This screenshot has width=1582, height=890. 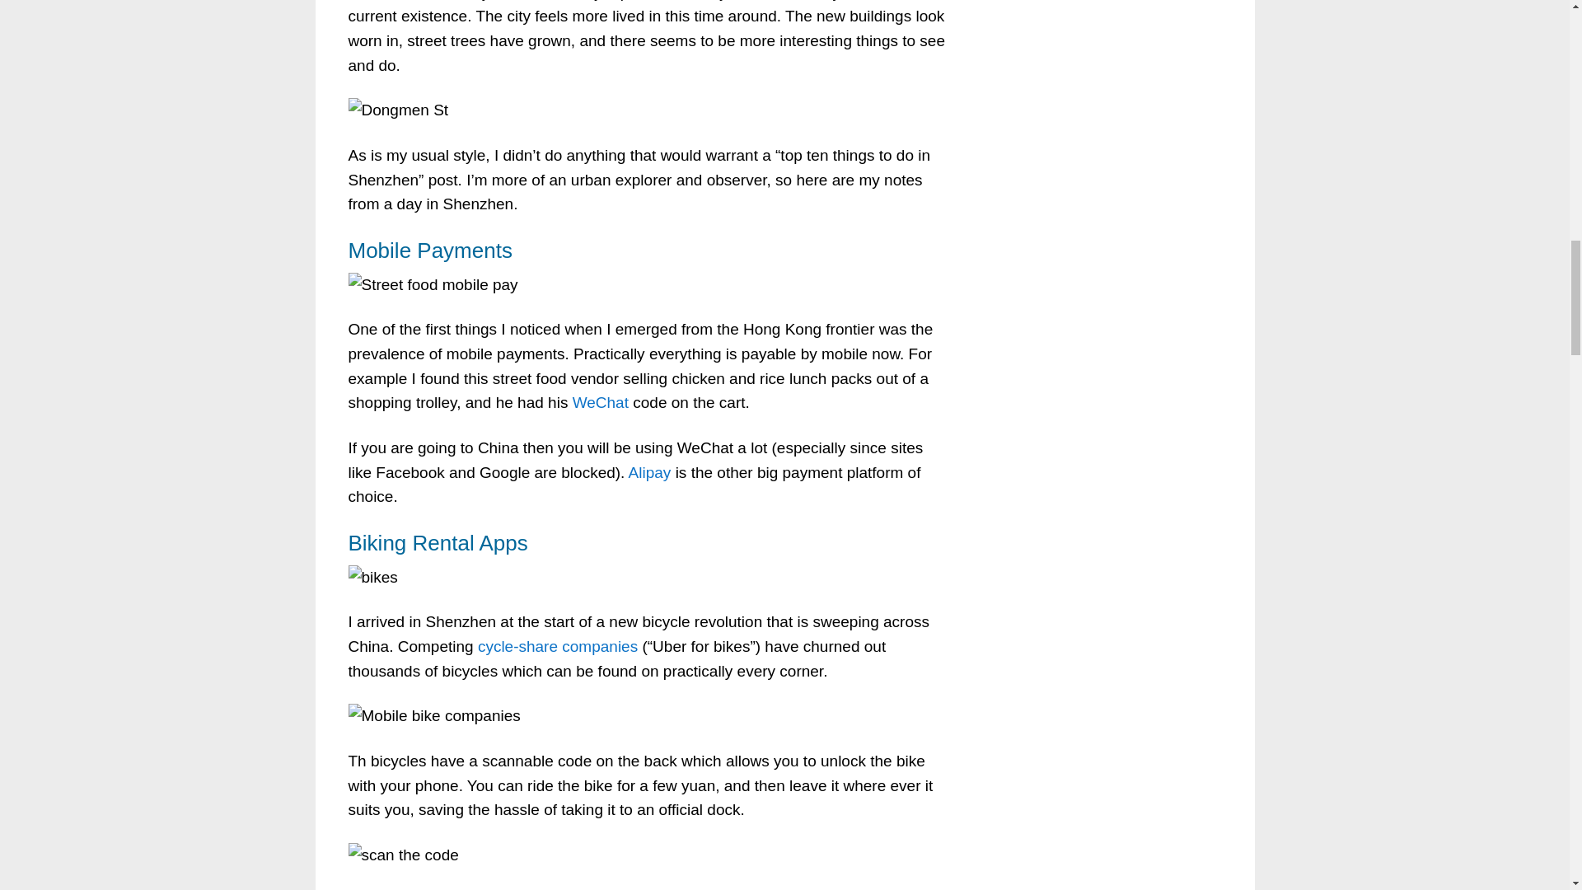 I want to click on cycle-share companies, so click(x=557, y=646).